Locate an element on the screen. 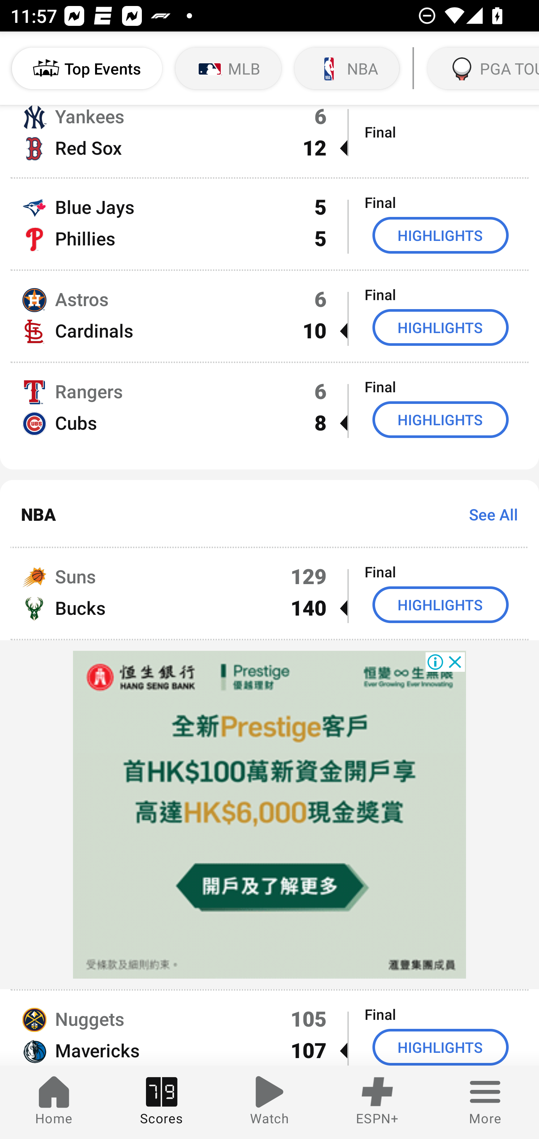  PGA TOUR is located at coordinates (482, 68).